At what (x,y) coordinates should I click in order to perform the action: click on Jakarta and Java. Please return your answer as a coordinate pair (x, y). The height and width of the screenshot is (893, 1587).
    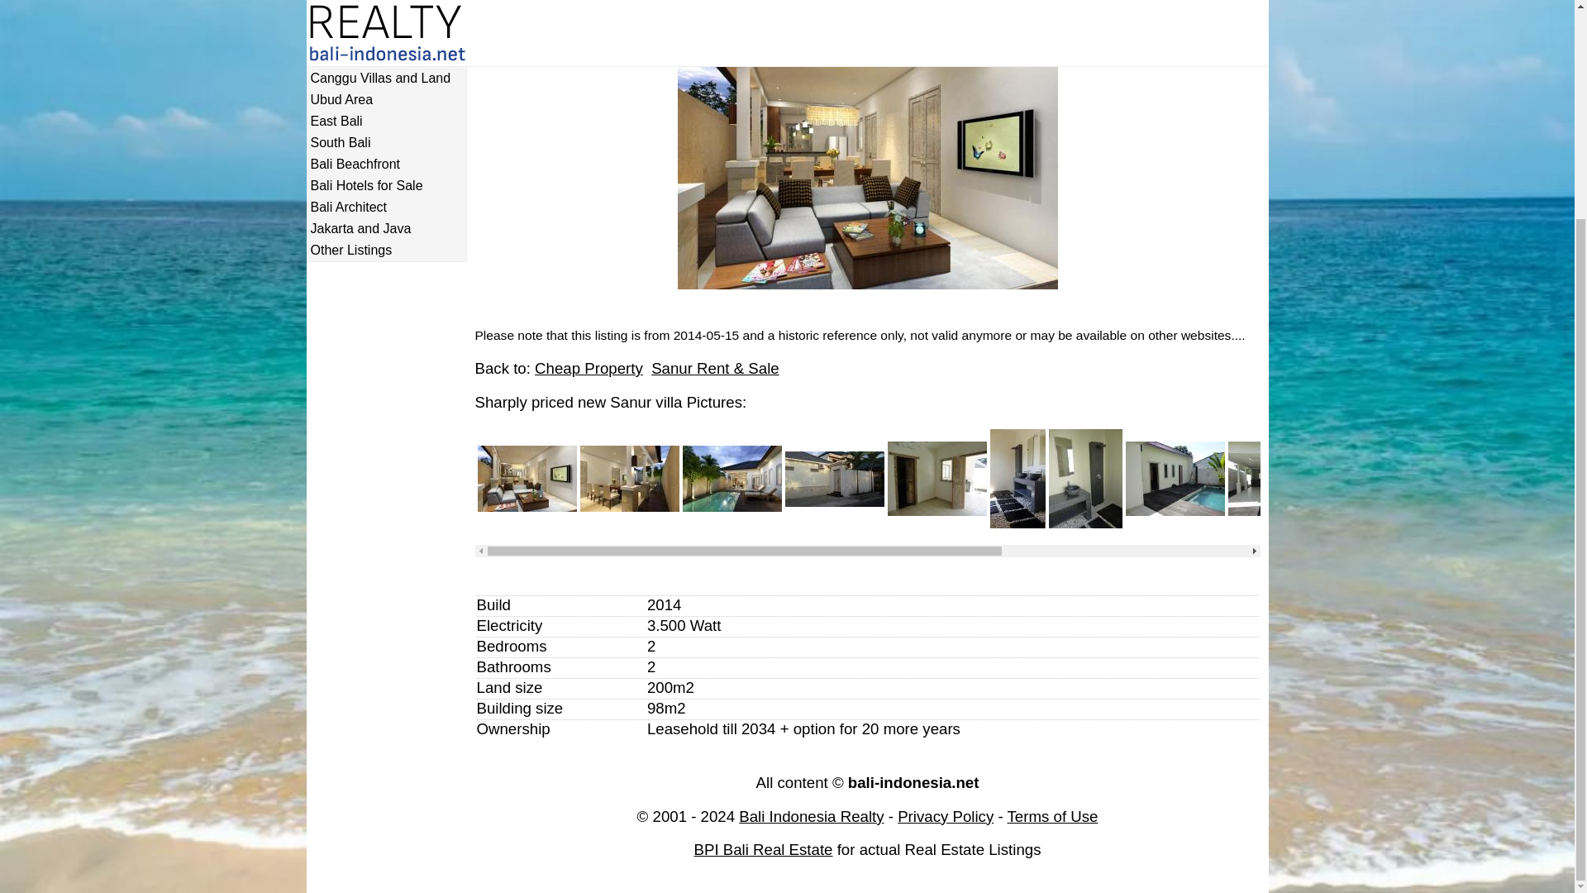
    Looking at the image, I should click on (386, 228).